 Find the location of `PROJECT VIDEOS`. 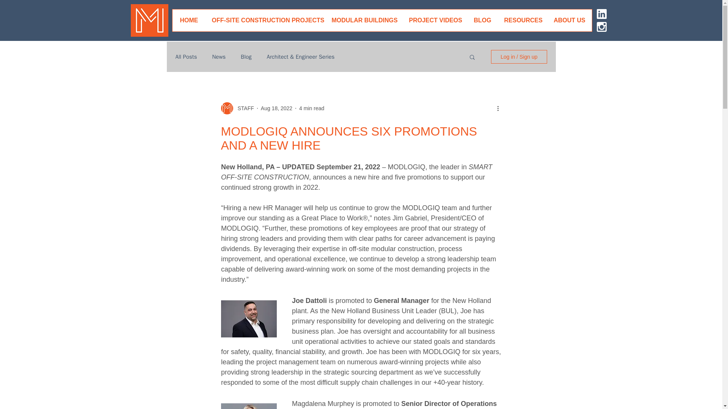

PROJECT VIDEOS is located at coordinates (435, 20).